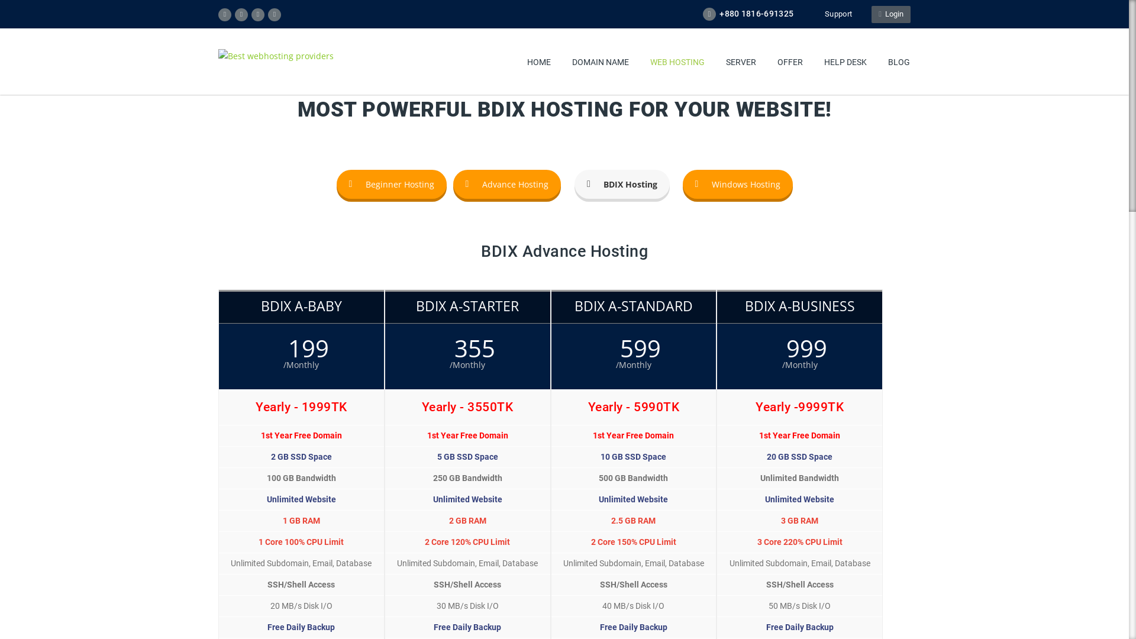 The width and height of the screenshot is (1136, 639). I want to click on Advance Hosting, so click(507, 185).